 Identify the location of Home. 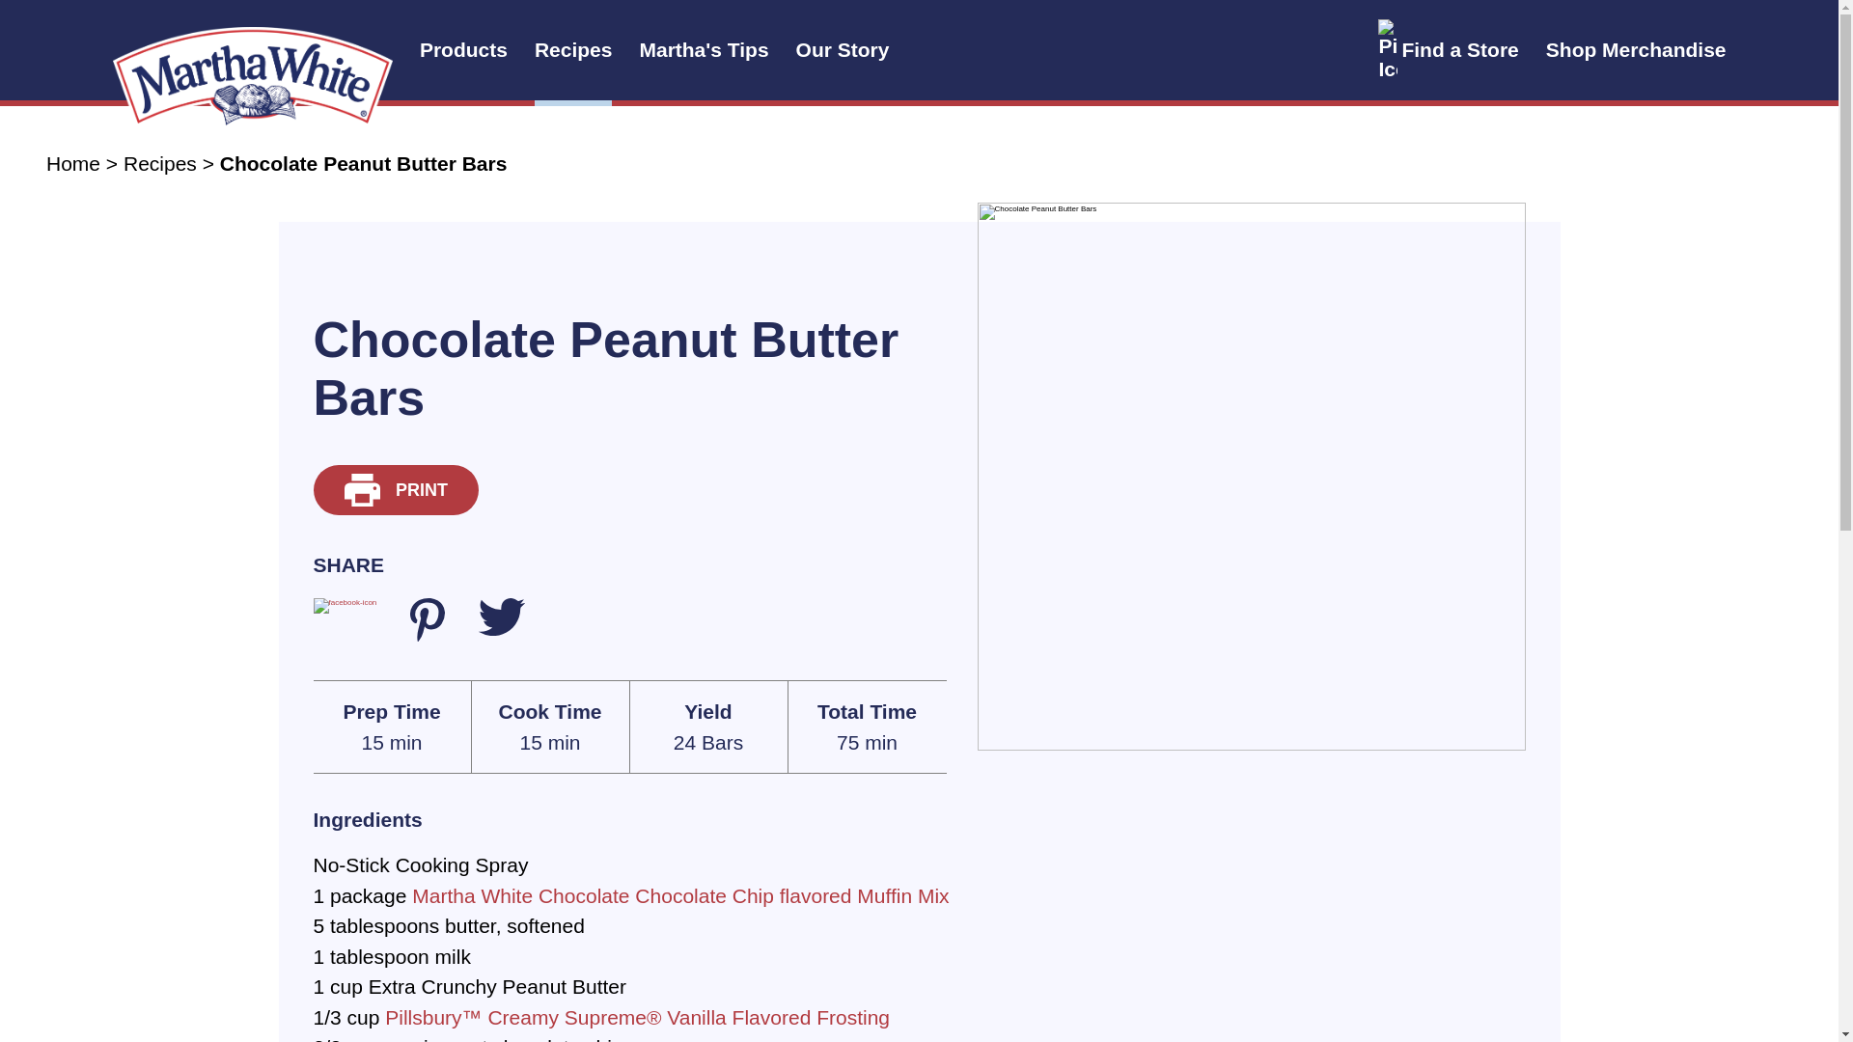
(73, 163).